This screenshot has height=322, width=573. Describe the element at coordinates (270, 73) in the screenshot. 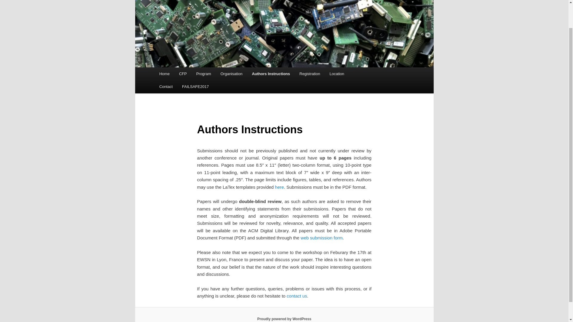

I see `Authors Instructions` at that location.